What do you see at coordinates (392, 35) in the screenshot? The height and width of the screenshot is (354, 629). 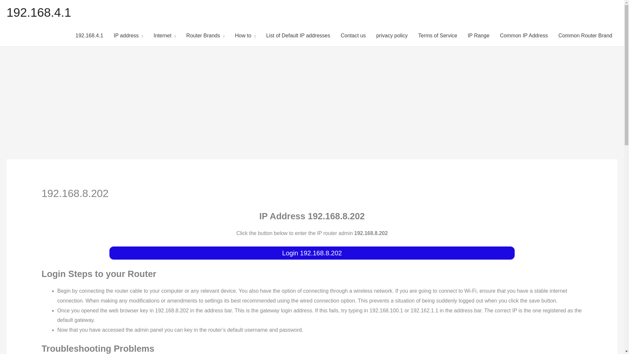 I see `privacy policy` at bounding box center [392, 35].